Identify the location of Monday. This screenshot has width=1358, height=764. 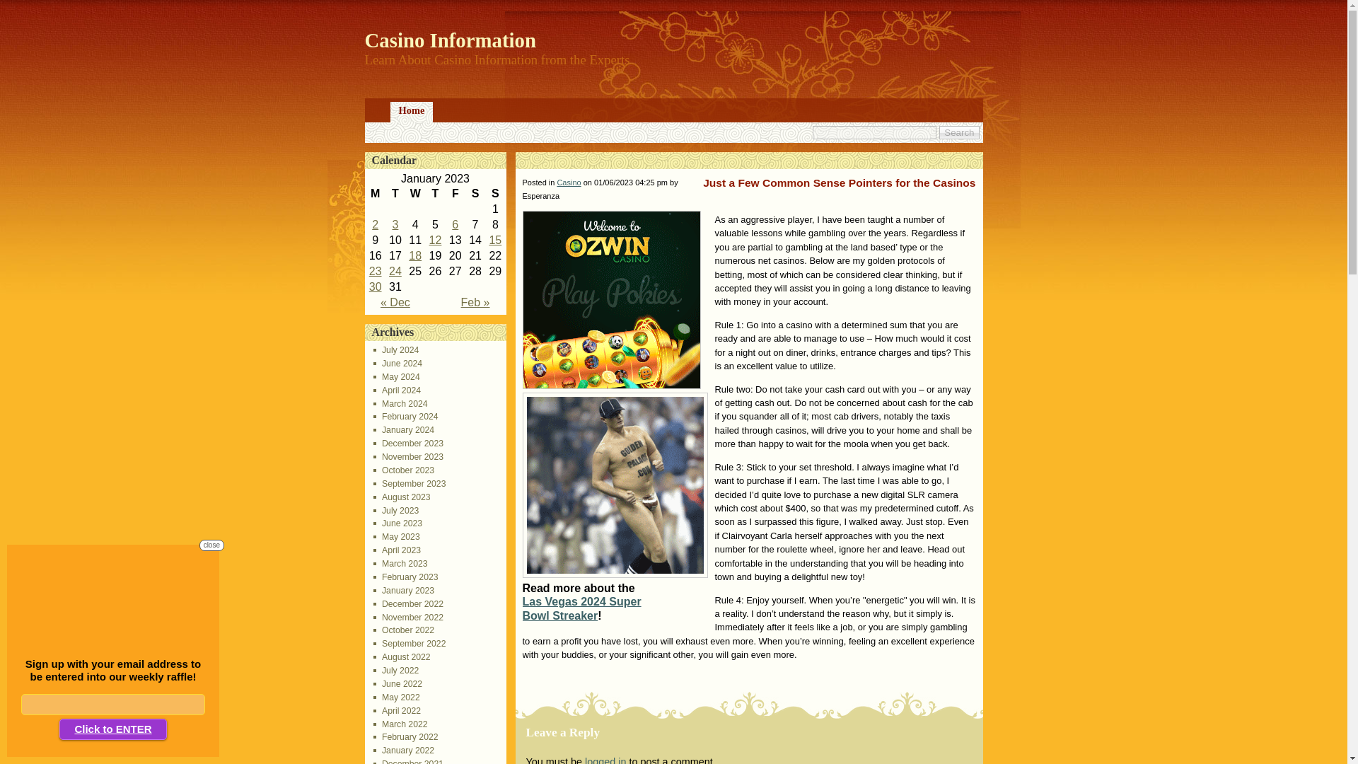
(375, 194).